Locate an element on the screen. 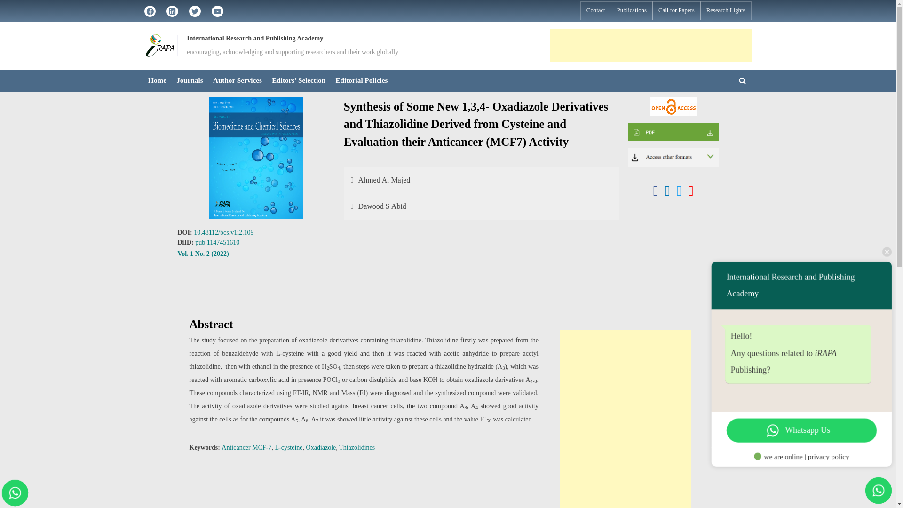 The image size is (903, 508). Journals is located at coordinates (190, 80).